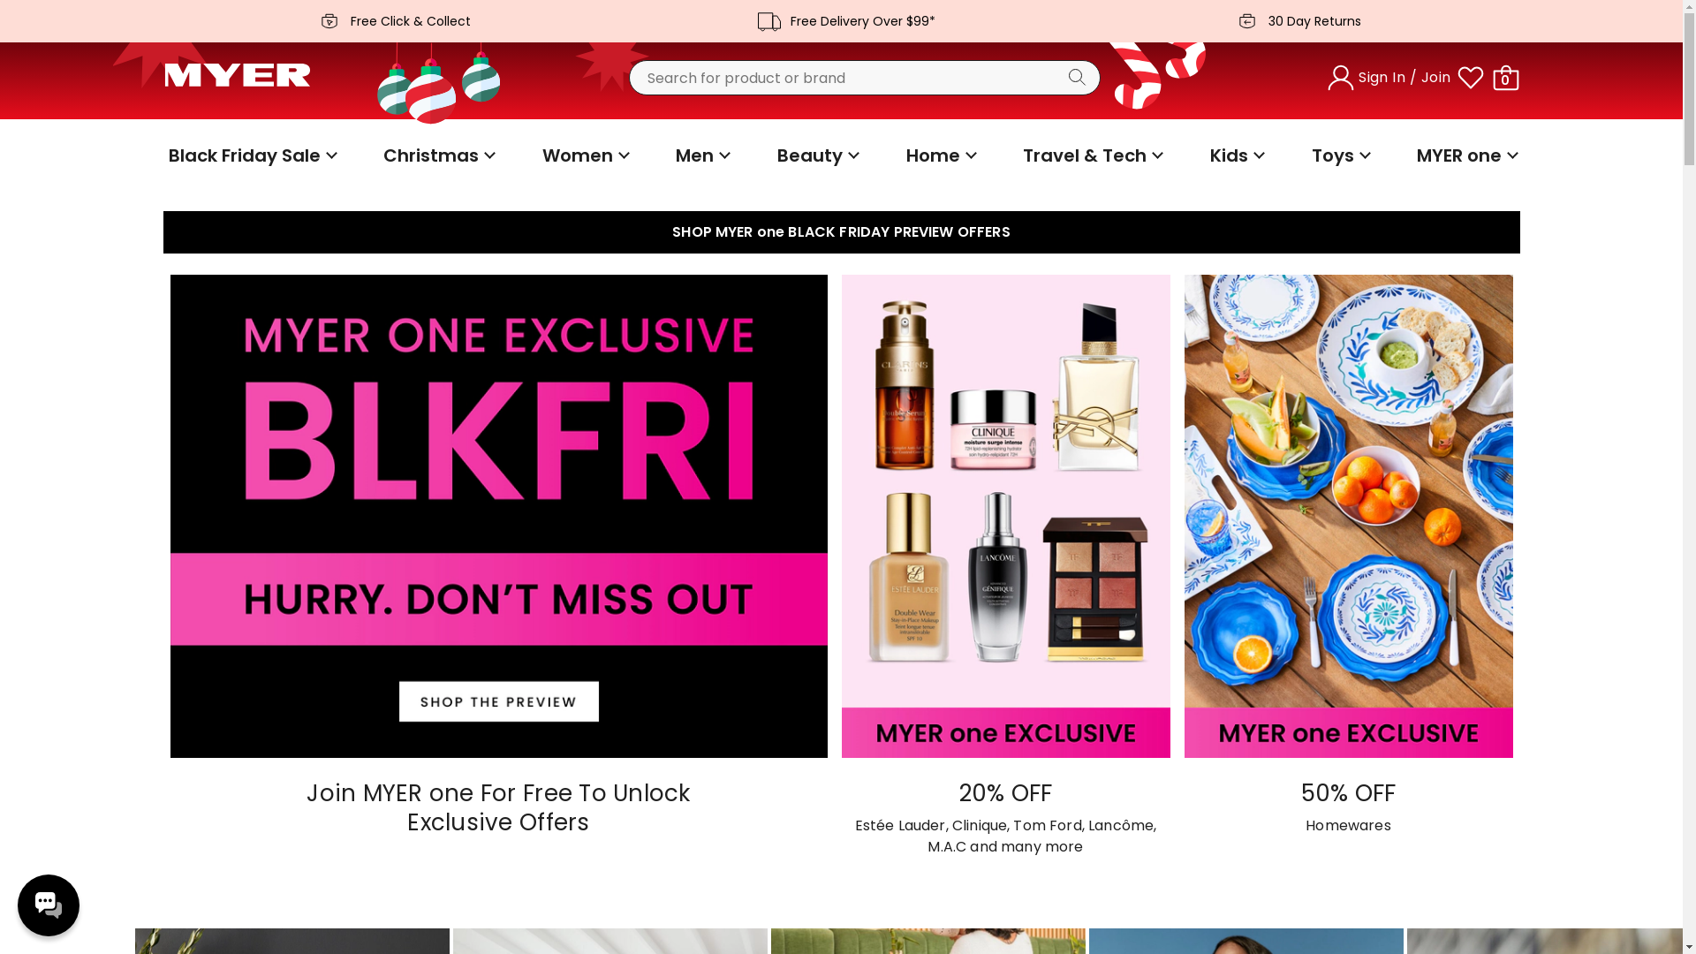  I want to click on Need help?, so click(49, 905).